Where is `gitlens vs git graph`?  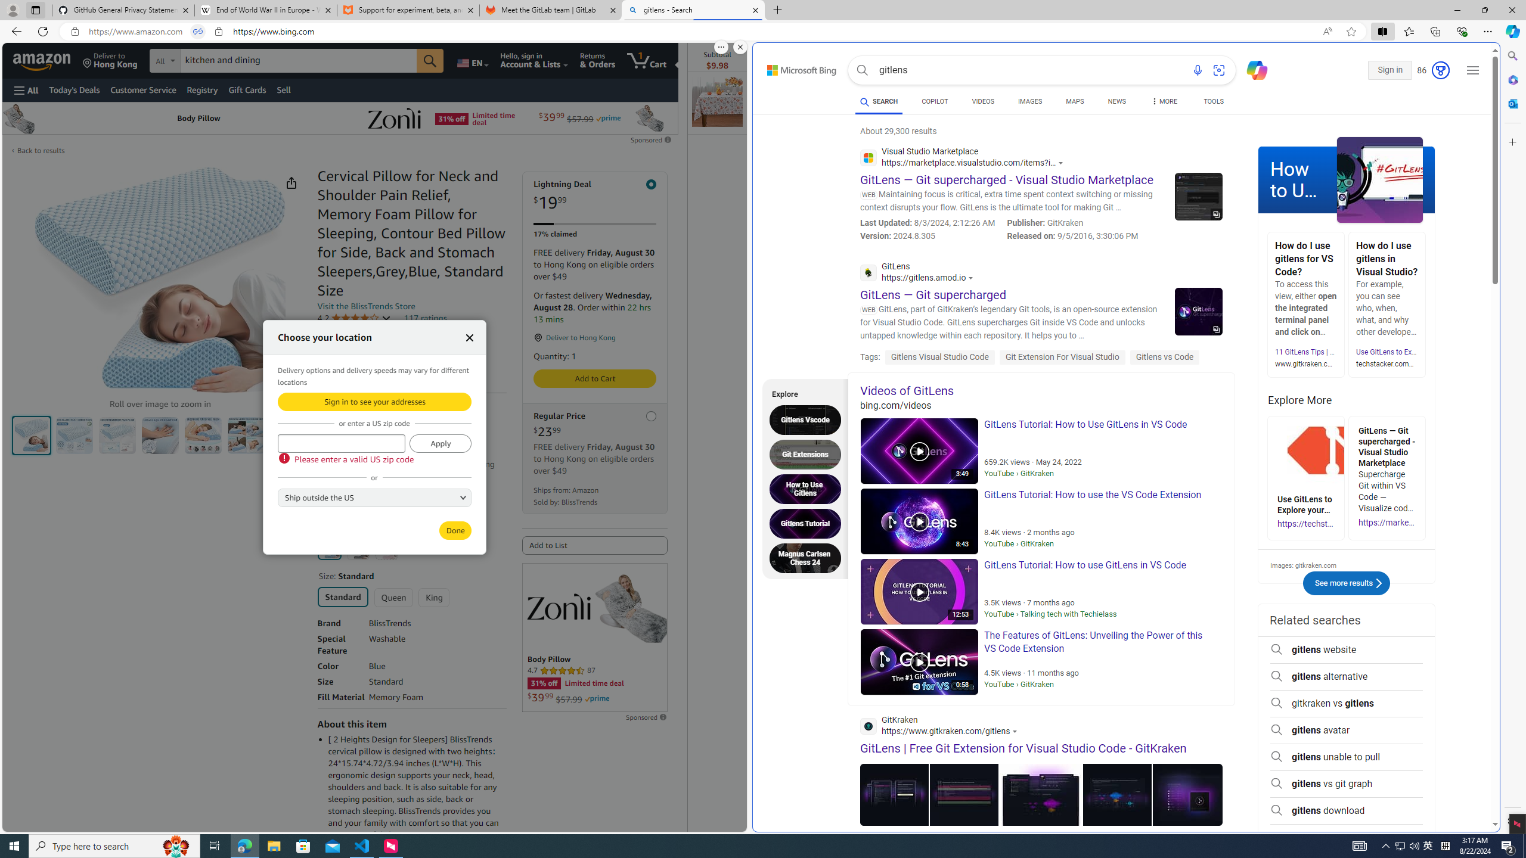
gitlens vs git graph is located at coordinates (1345, 784).